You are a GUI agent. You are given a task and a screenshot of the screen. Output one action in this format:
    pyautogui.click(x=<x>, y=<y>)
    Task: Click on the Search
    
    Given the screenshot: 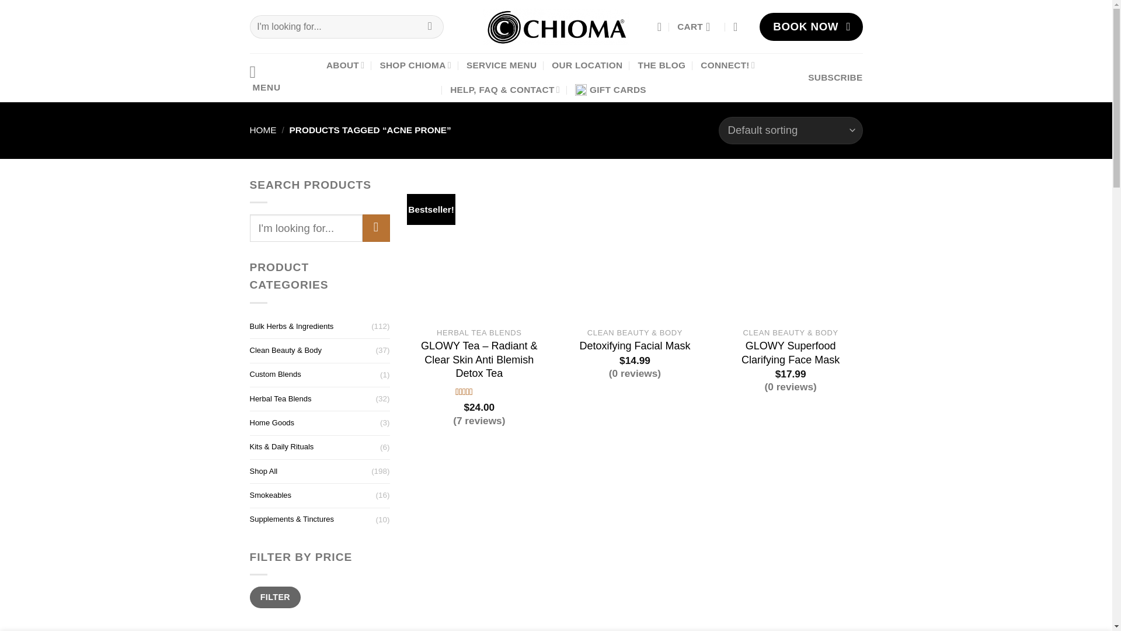 What is the action you would take?
    pyautogui.click(x=430, y=26)
    